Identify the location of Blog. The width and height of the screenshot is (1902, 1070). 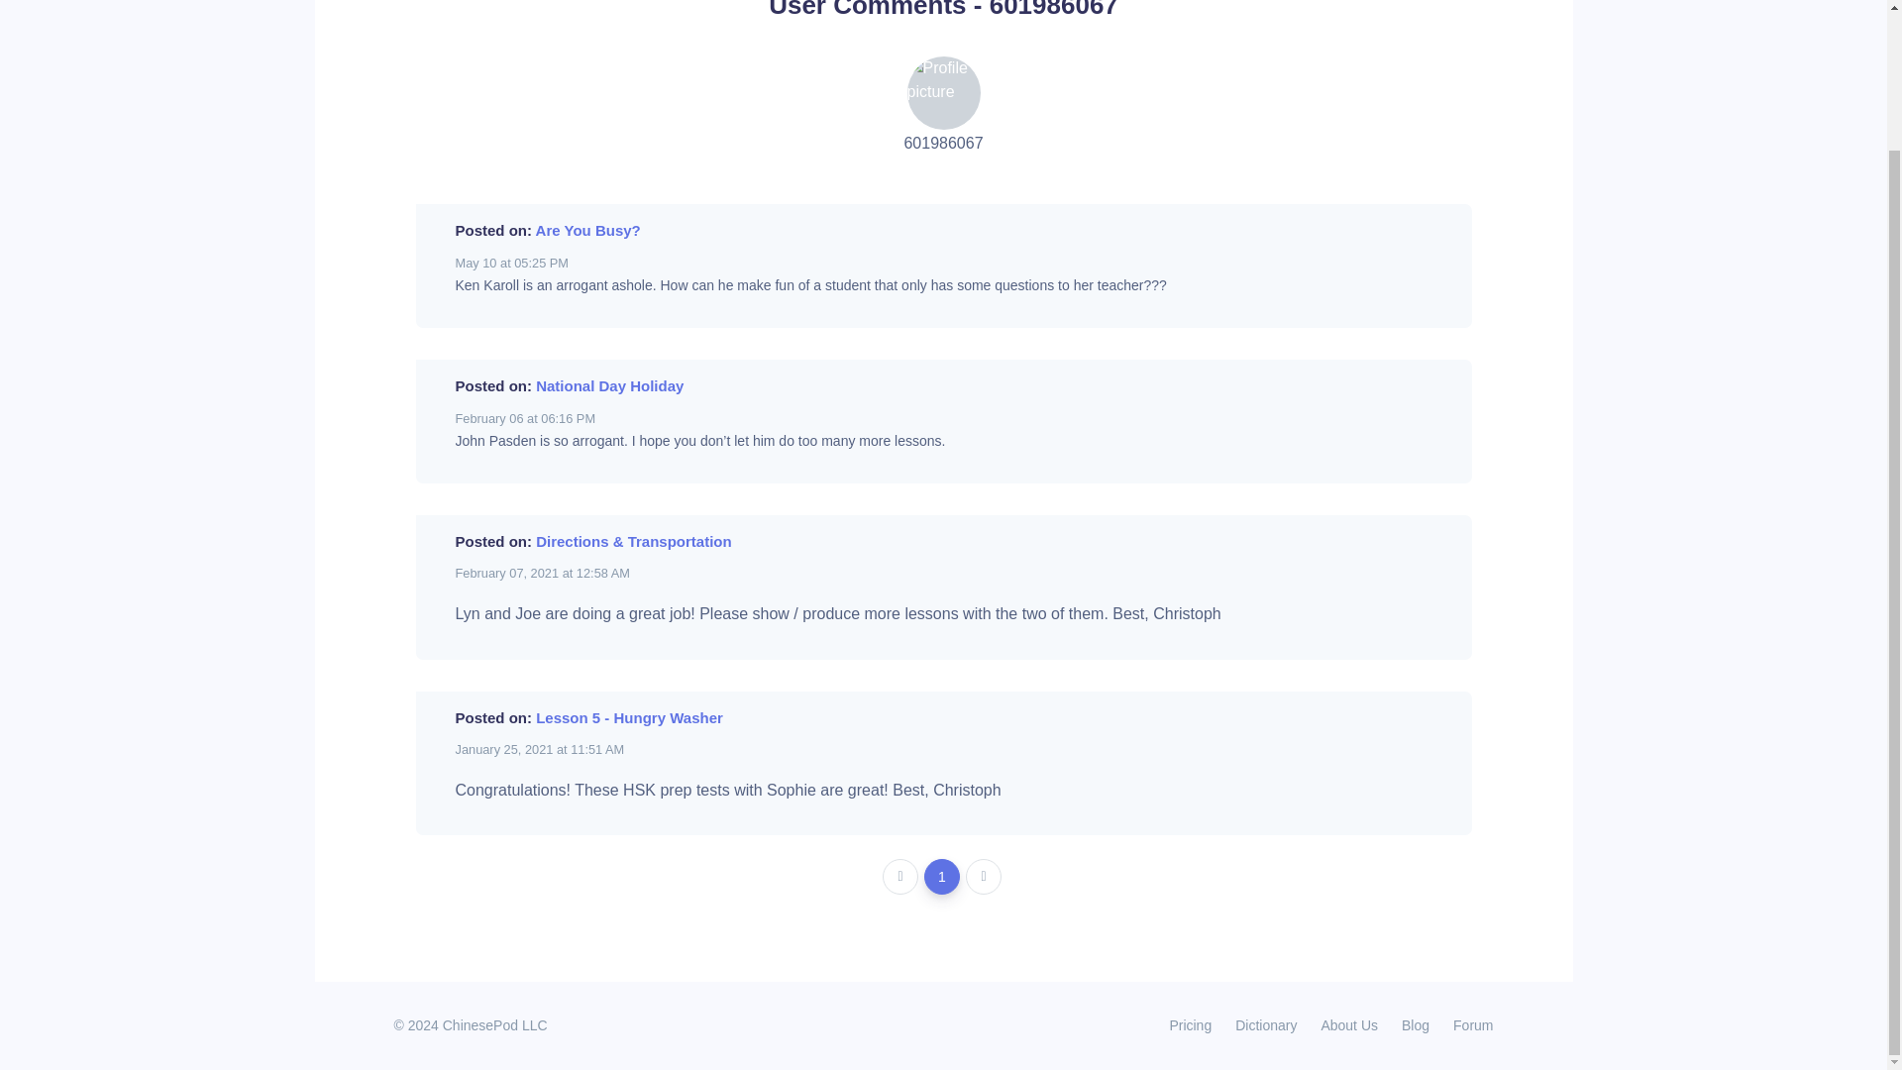
(1416, 1024).